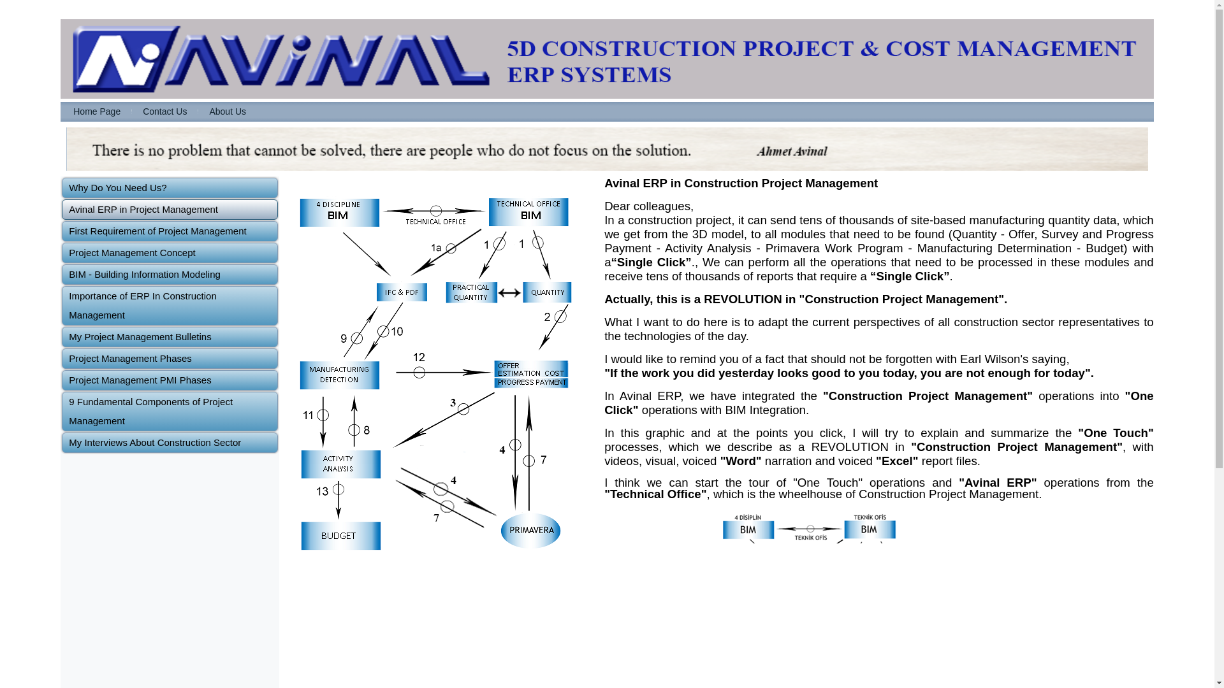 The height and width of the screenshot is (688, 1224). I want to click on BIM - Building Information Modeling, so click(170, 274).